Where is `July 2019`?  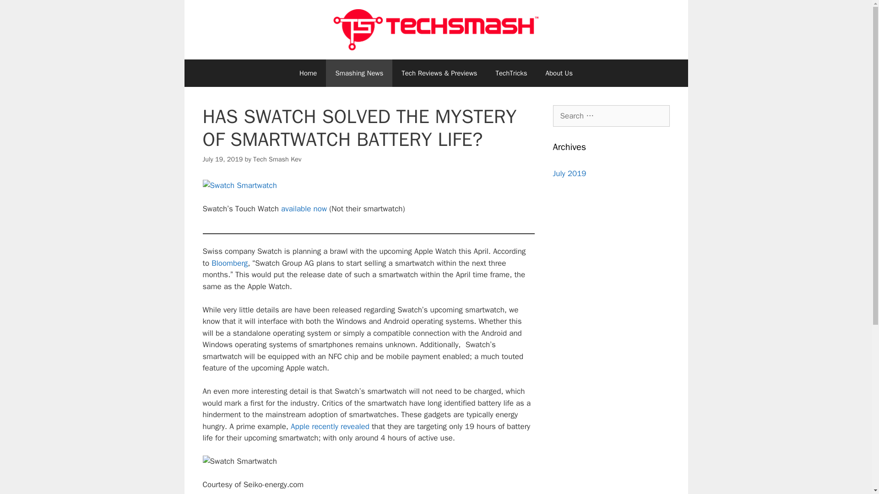
July 2019 is located at coordinates (570, 173).